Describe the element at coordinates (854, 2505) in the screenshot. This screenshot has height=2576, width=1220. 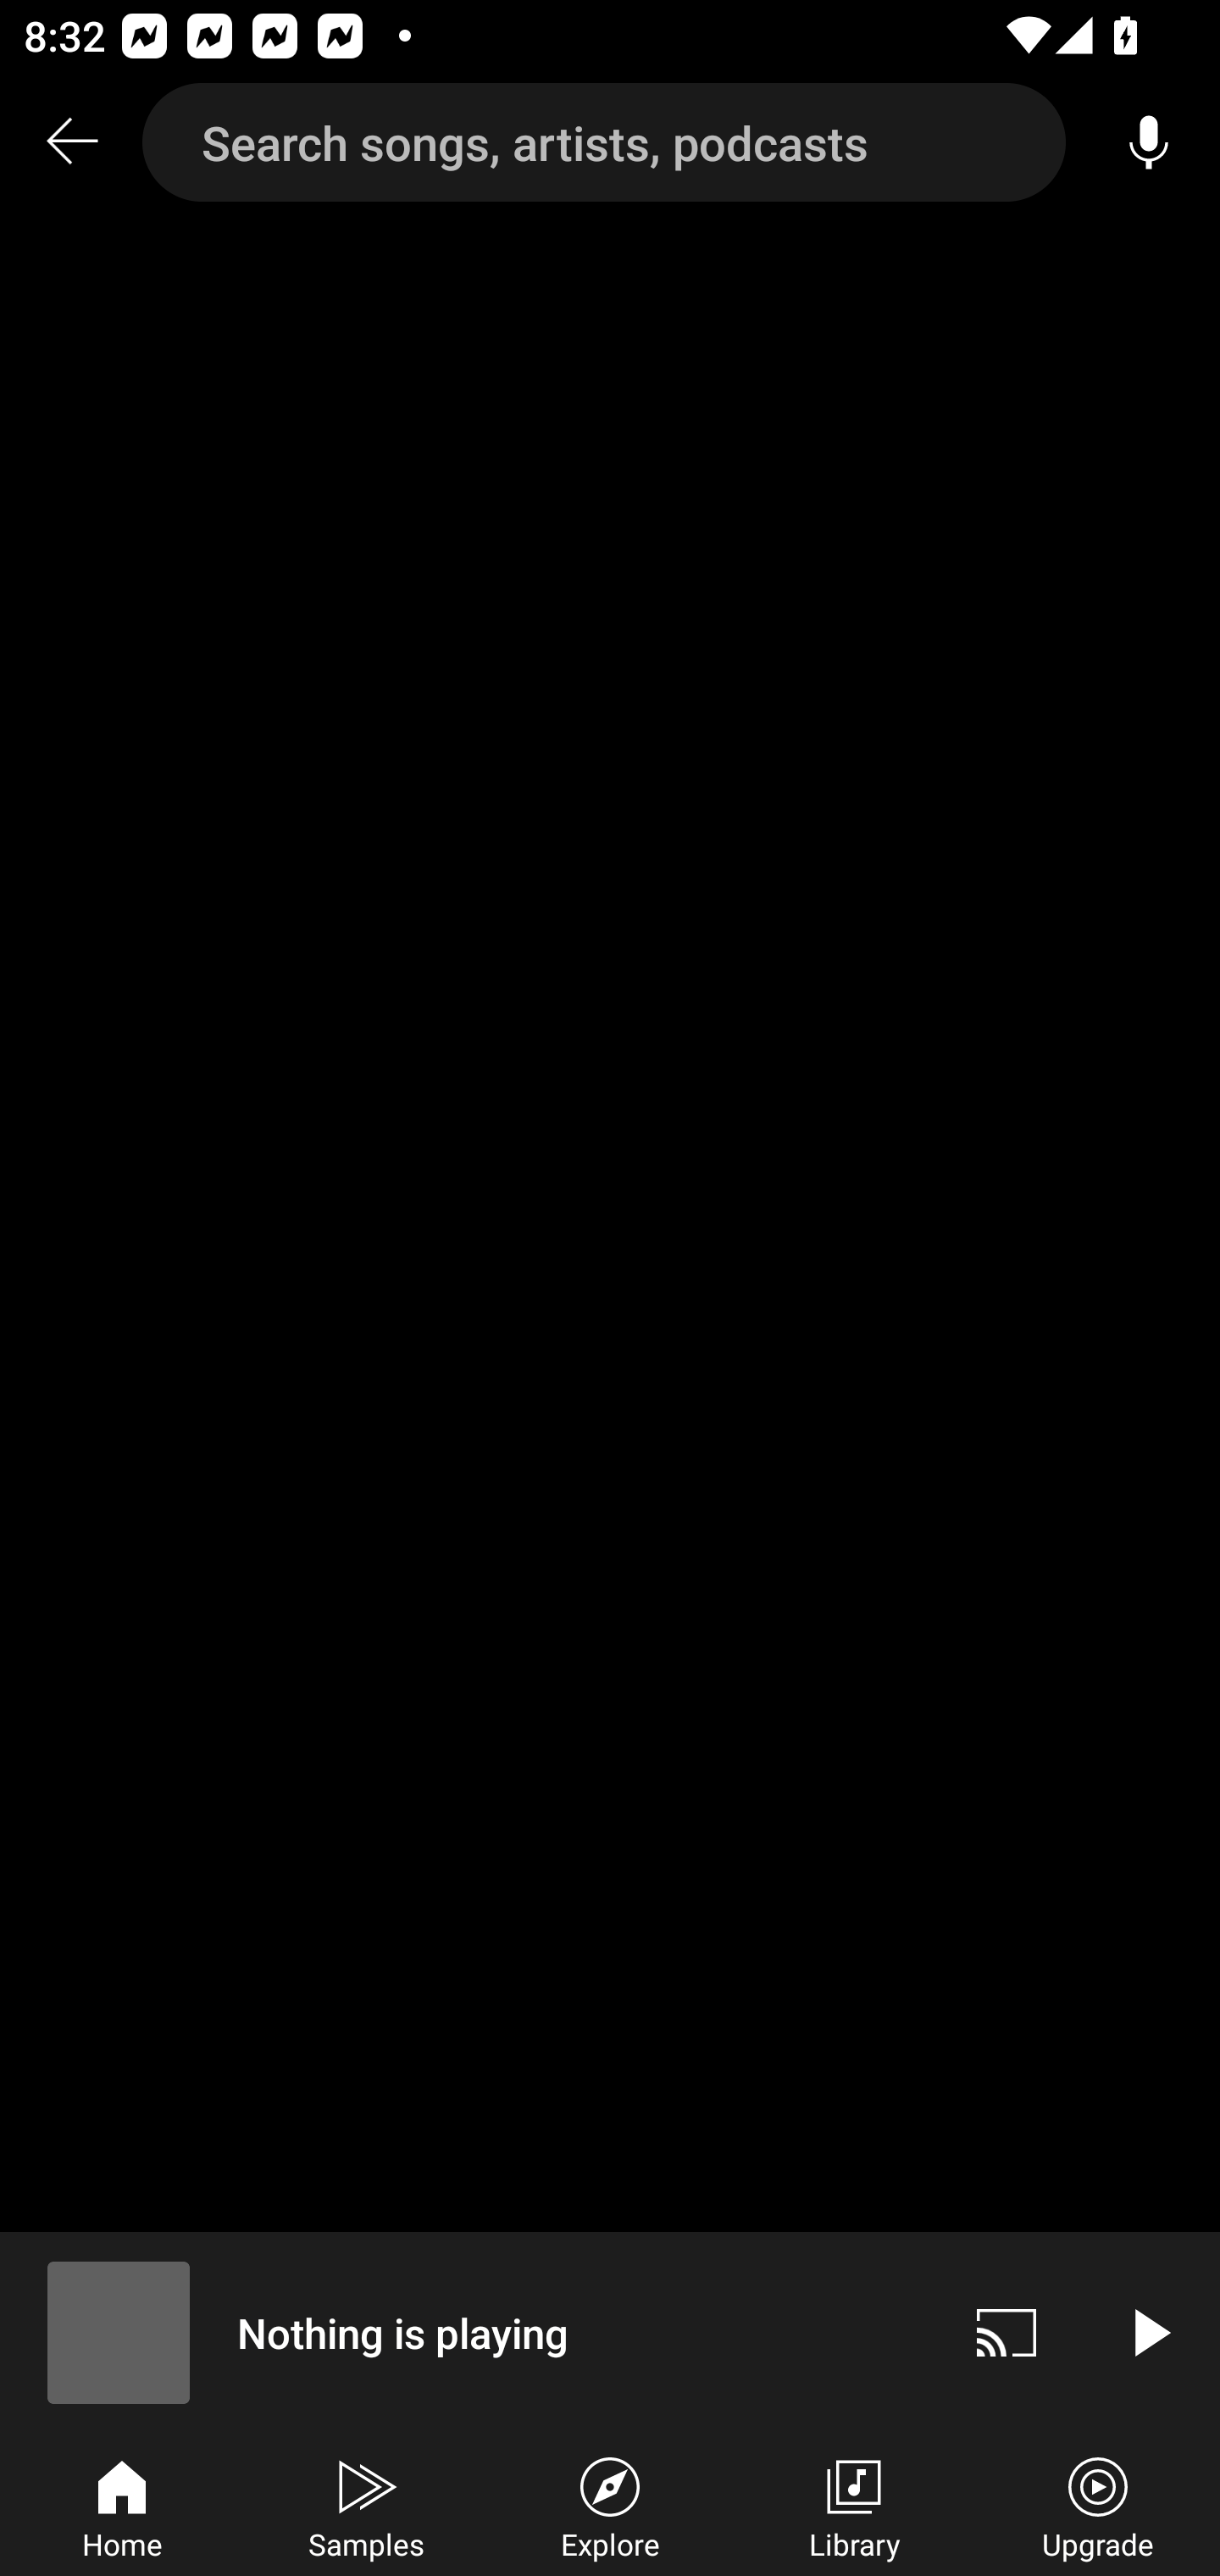
I see `Library` at that location.